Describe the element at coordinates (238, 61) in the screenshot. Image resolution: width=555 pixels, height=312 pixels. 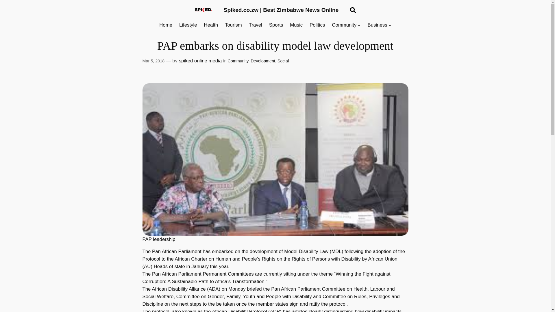
I see `Community` at that location.